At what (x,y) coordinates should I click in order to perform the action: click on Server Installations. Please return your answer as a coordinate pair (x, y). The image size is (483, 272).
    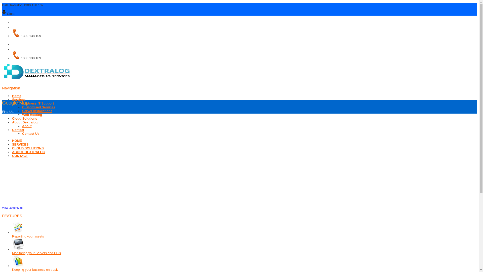
    Looking at the image, I should click on (37, 111).